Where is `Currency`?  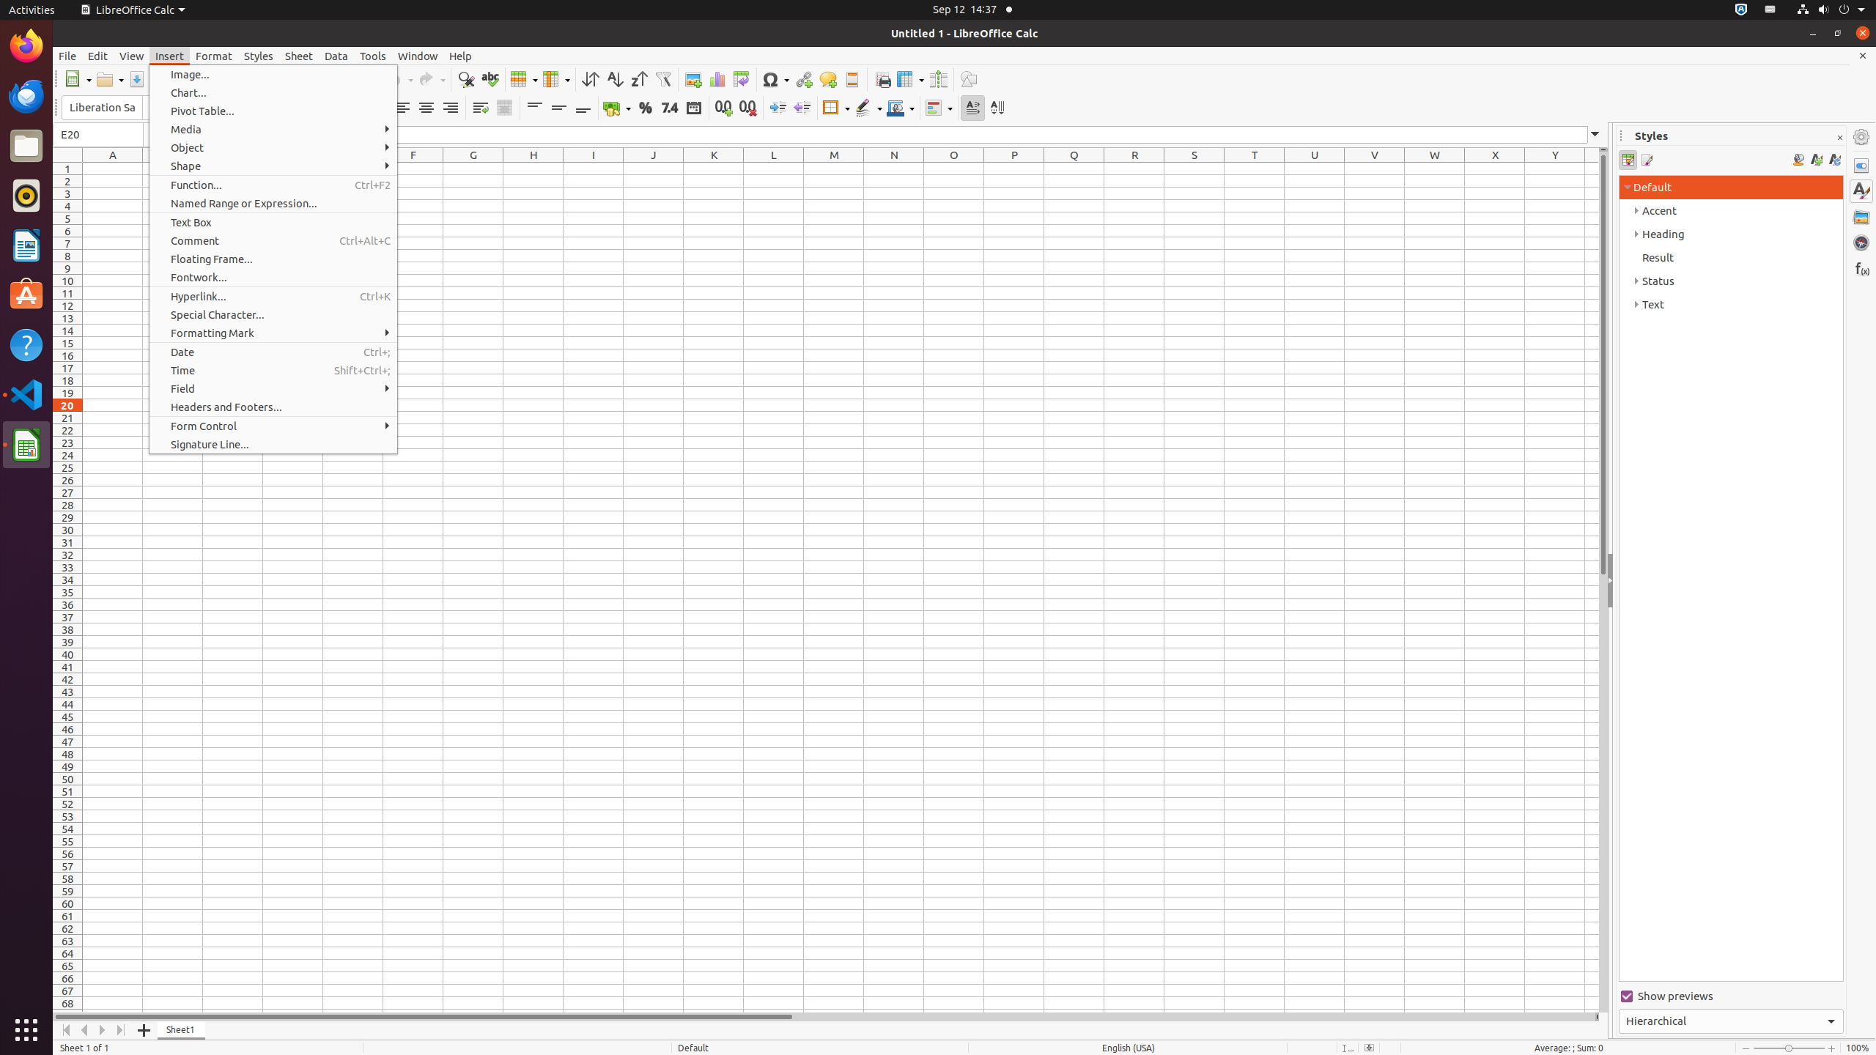
Currency is located at coordinates (617, 108).